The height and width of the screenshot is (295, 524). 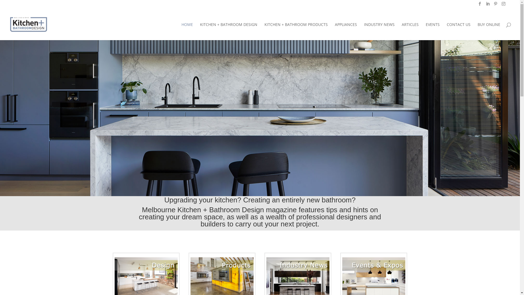 What do you see at coordinates (296, 31) in the screenshot?
I see `KITCHEN + BATHROOM PRODUCTS` at bounding box center [296, 31].